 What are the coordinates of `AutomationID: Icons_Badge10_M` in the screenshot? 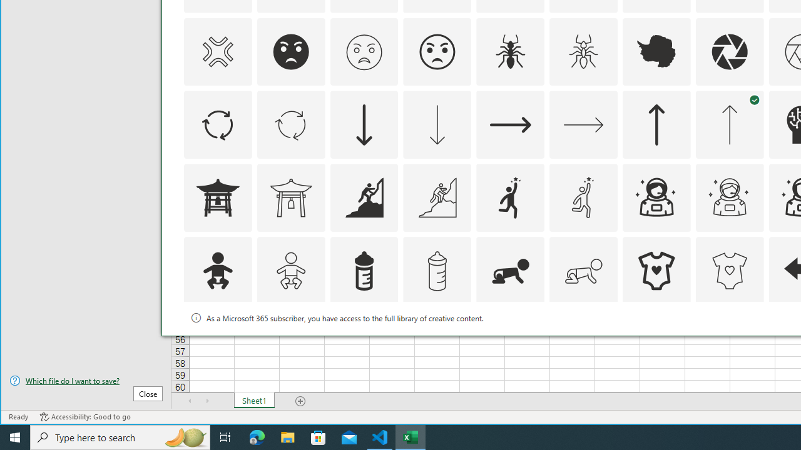 It's located at (218, 344).